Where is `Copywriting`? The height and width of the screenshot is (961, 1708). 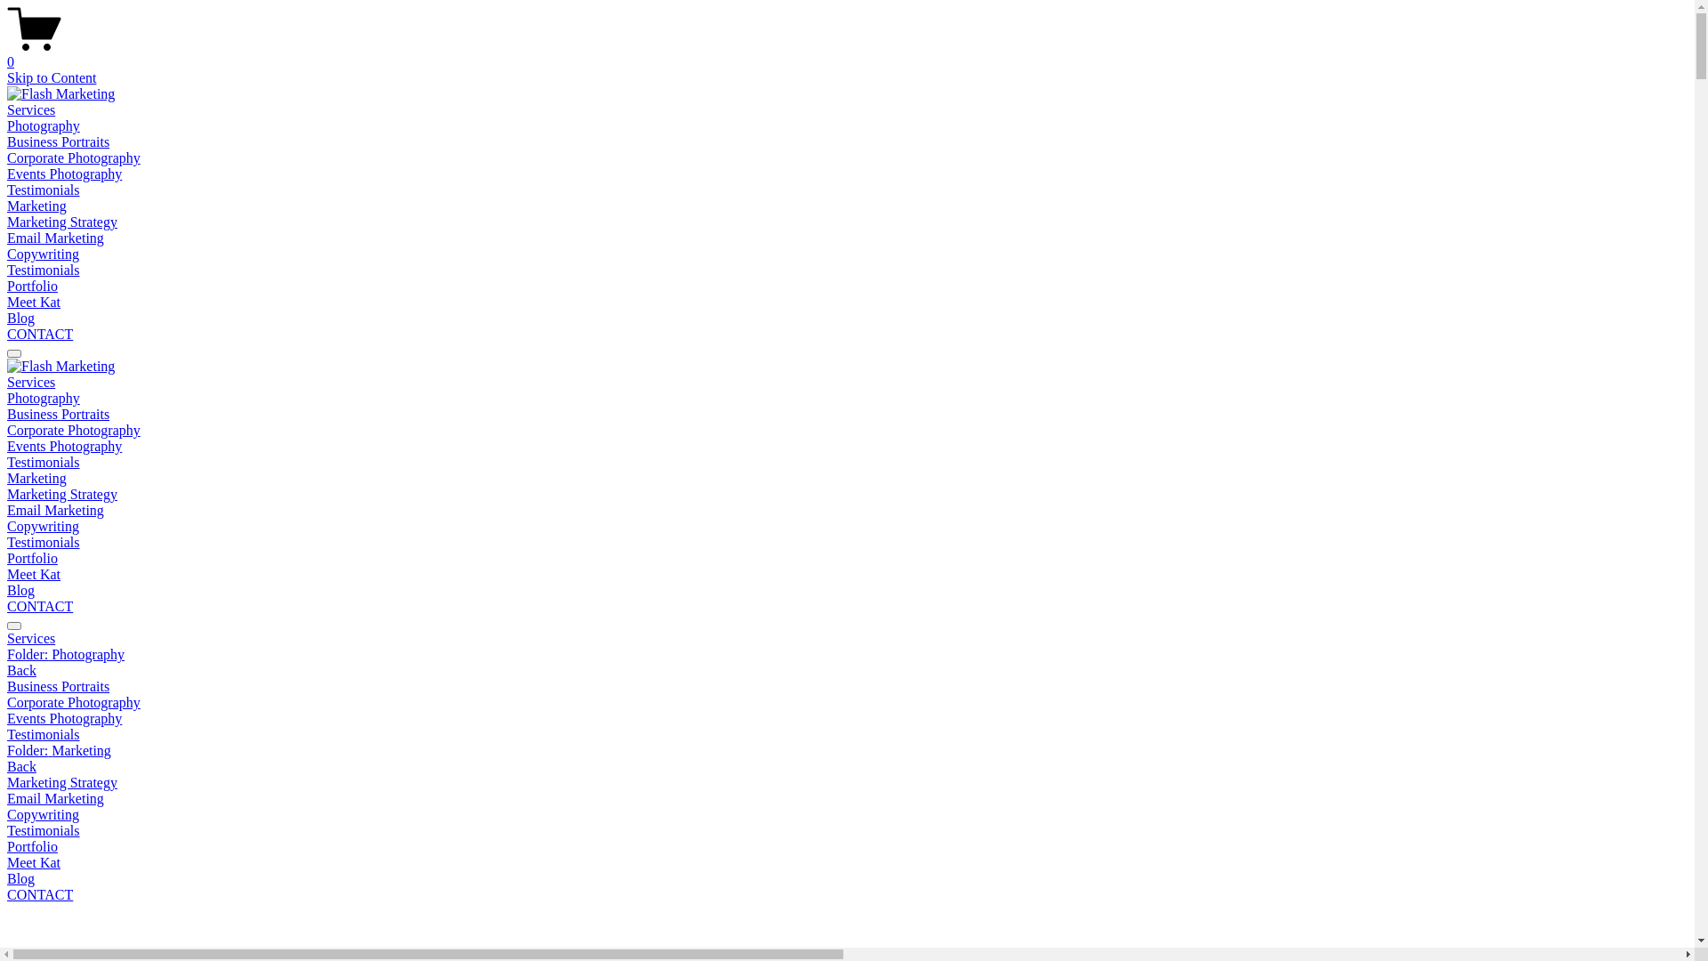 Copywriting is located at coordinates (43, 527).